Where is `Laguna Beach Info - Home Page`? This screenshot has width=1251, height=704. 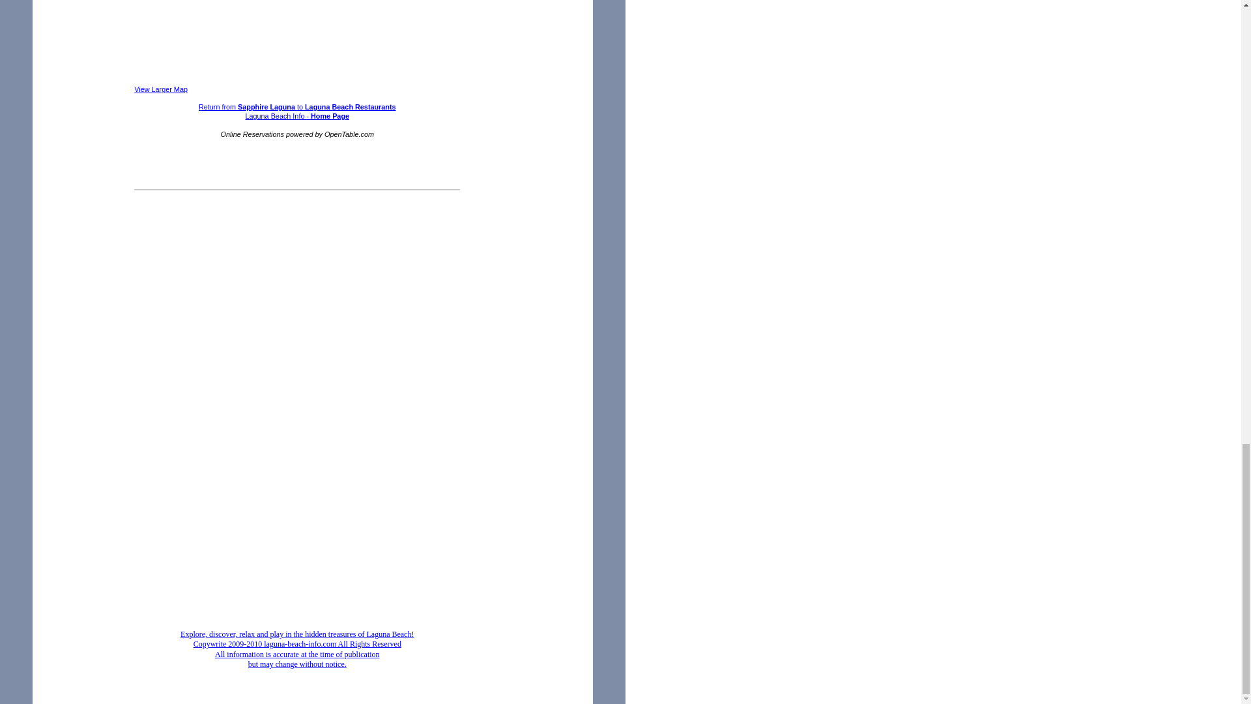
Laguna Beach Info - Home Page is located at coordinates (297, 115).